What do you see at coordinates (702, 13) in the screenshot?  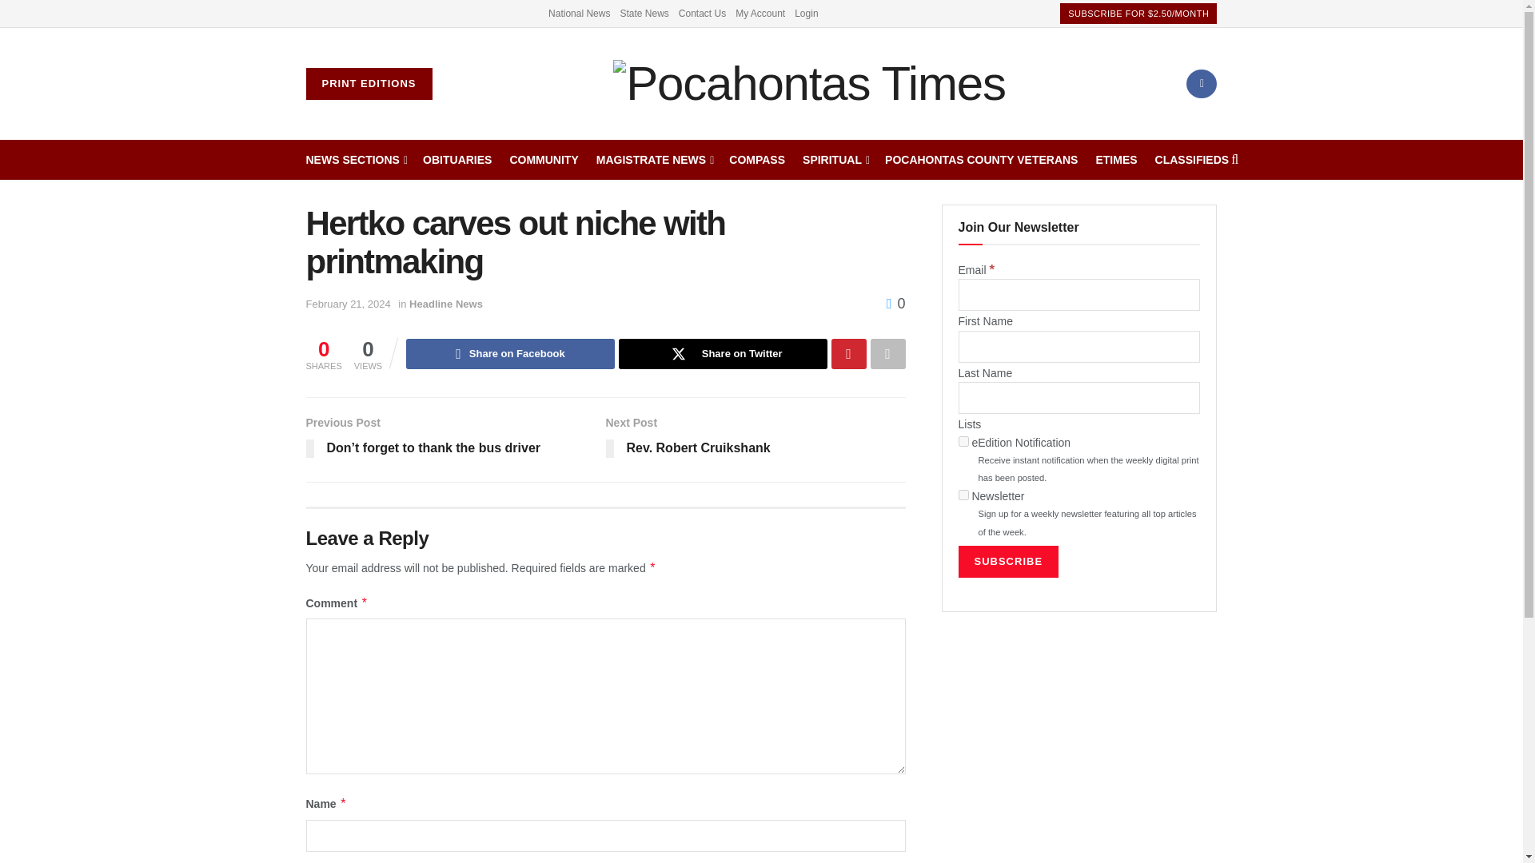 I see `Contact Us` at bounding box center [702, 13].